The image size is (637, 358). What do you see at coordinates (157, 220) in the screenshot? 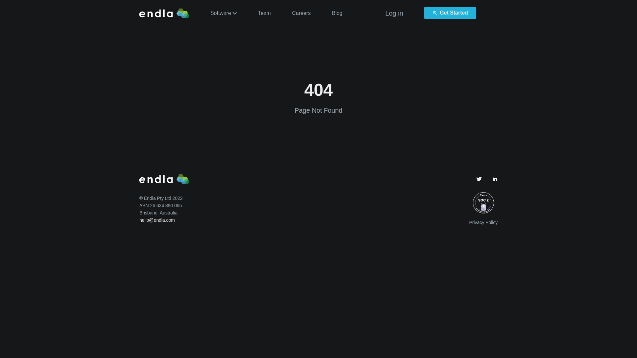
I see `hello@endla.com` at bounding box center [157, 220].